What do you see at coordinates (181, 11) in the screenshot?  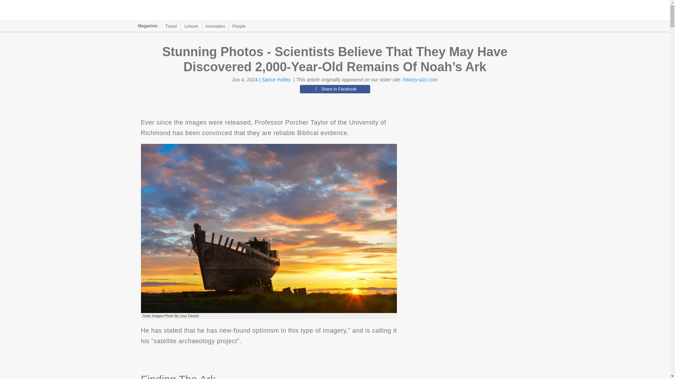 I see `The Jerusalem Post Magazine` at bounding box center [181, 11].